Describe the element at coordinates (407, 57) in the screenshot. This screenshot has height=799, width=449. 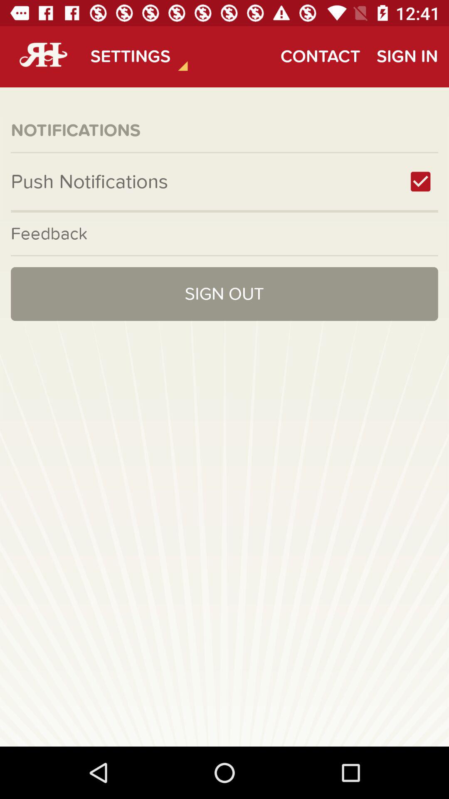
I see `open sign in icon` at that location.